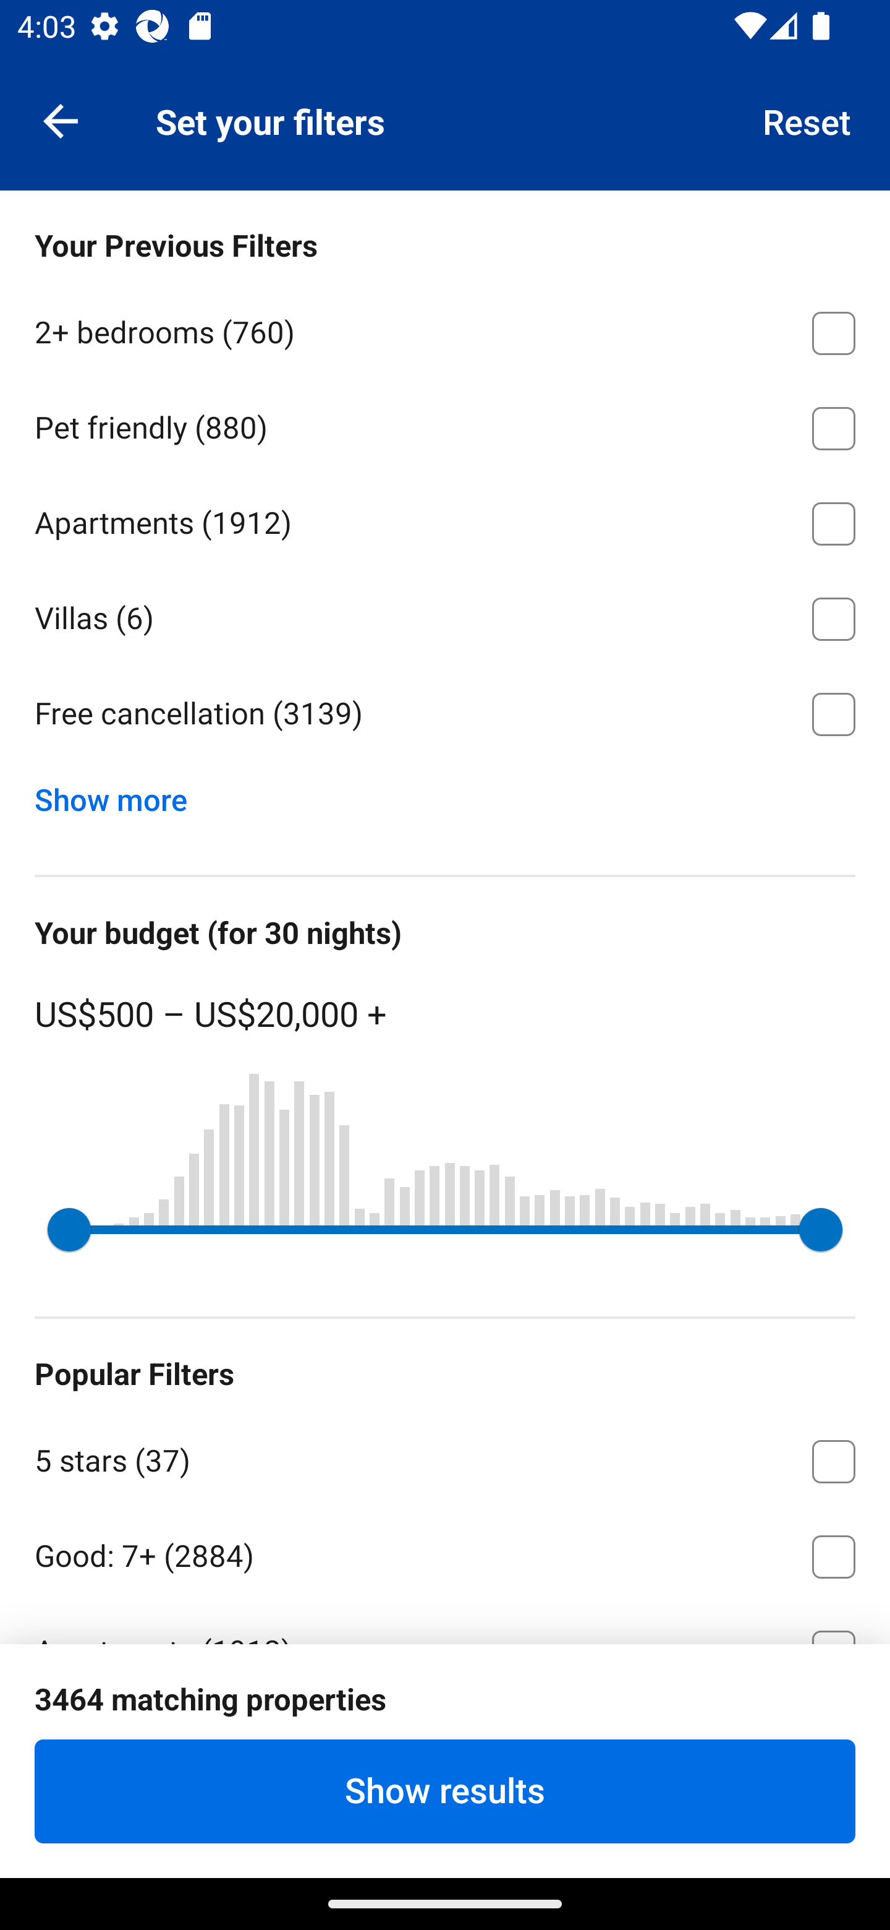  Describe the element at coordinates (445, 1457) in the screenshot. I see `5 stars ⁦(37)` at that location.